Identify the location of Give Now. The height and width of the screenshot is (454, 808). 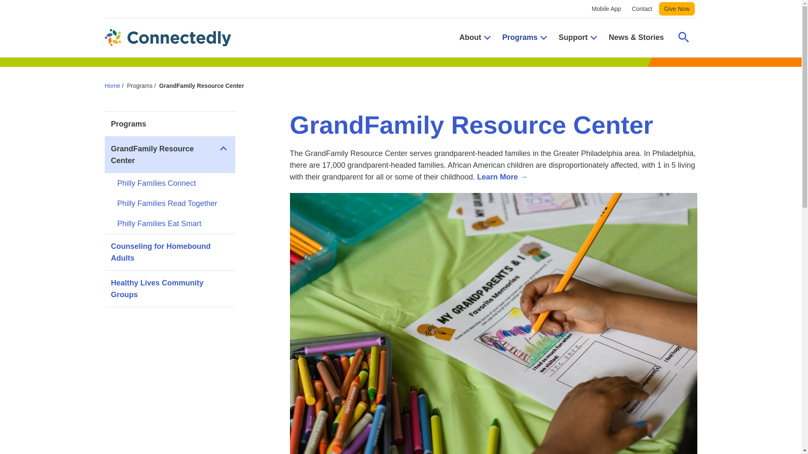
(677, 8).